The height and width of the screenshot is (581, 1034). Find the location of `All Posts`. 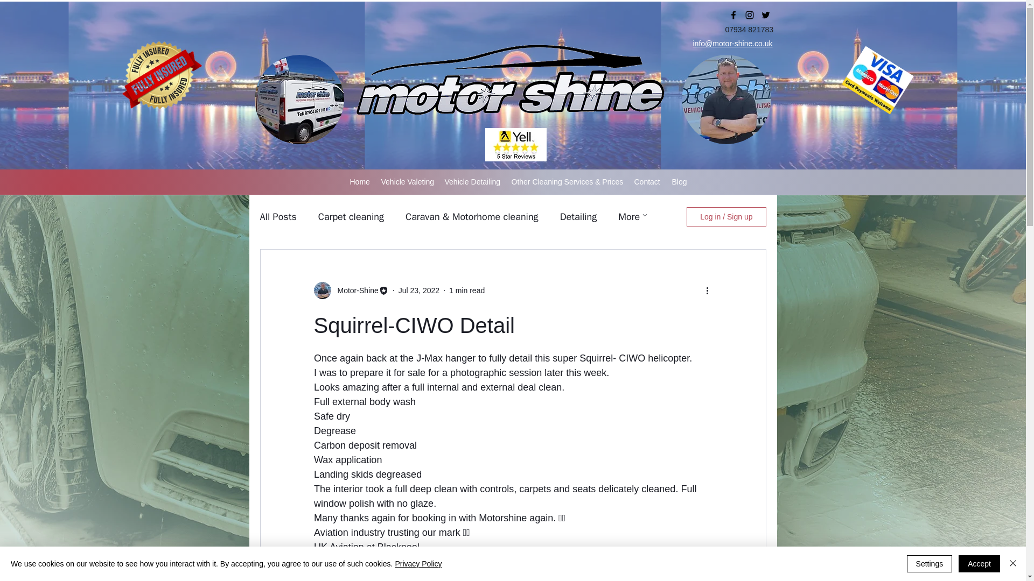

All Posts is located at coordinates (277, 216).